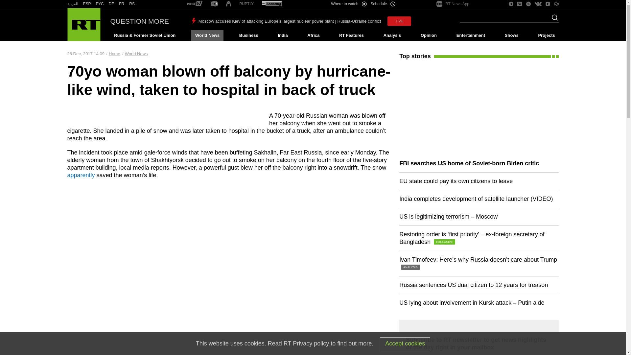 This screenshot has height=355, width=631. What do you see at coordinates (111, 4) in the screenshot?
I see `DE` at bounding box center [111, 4].